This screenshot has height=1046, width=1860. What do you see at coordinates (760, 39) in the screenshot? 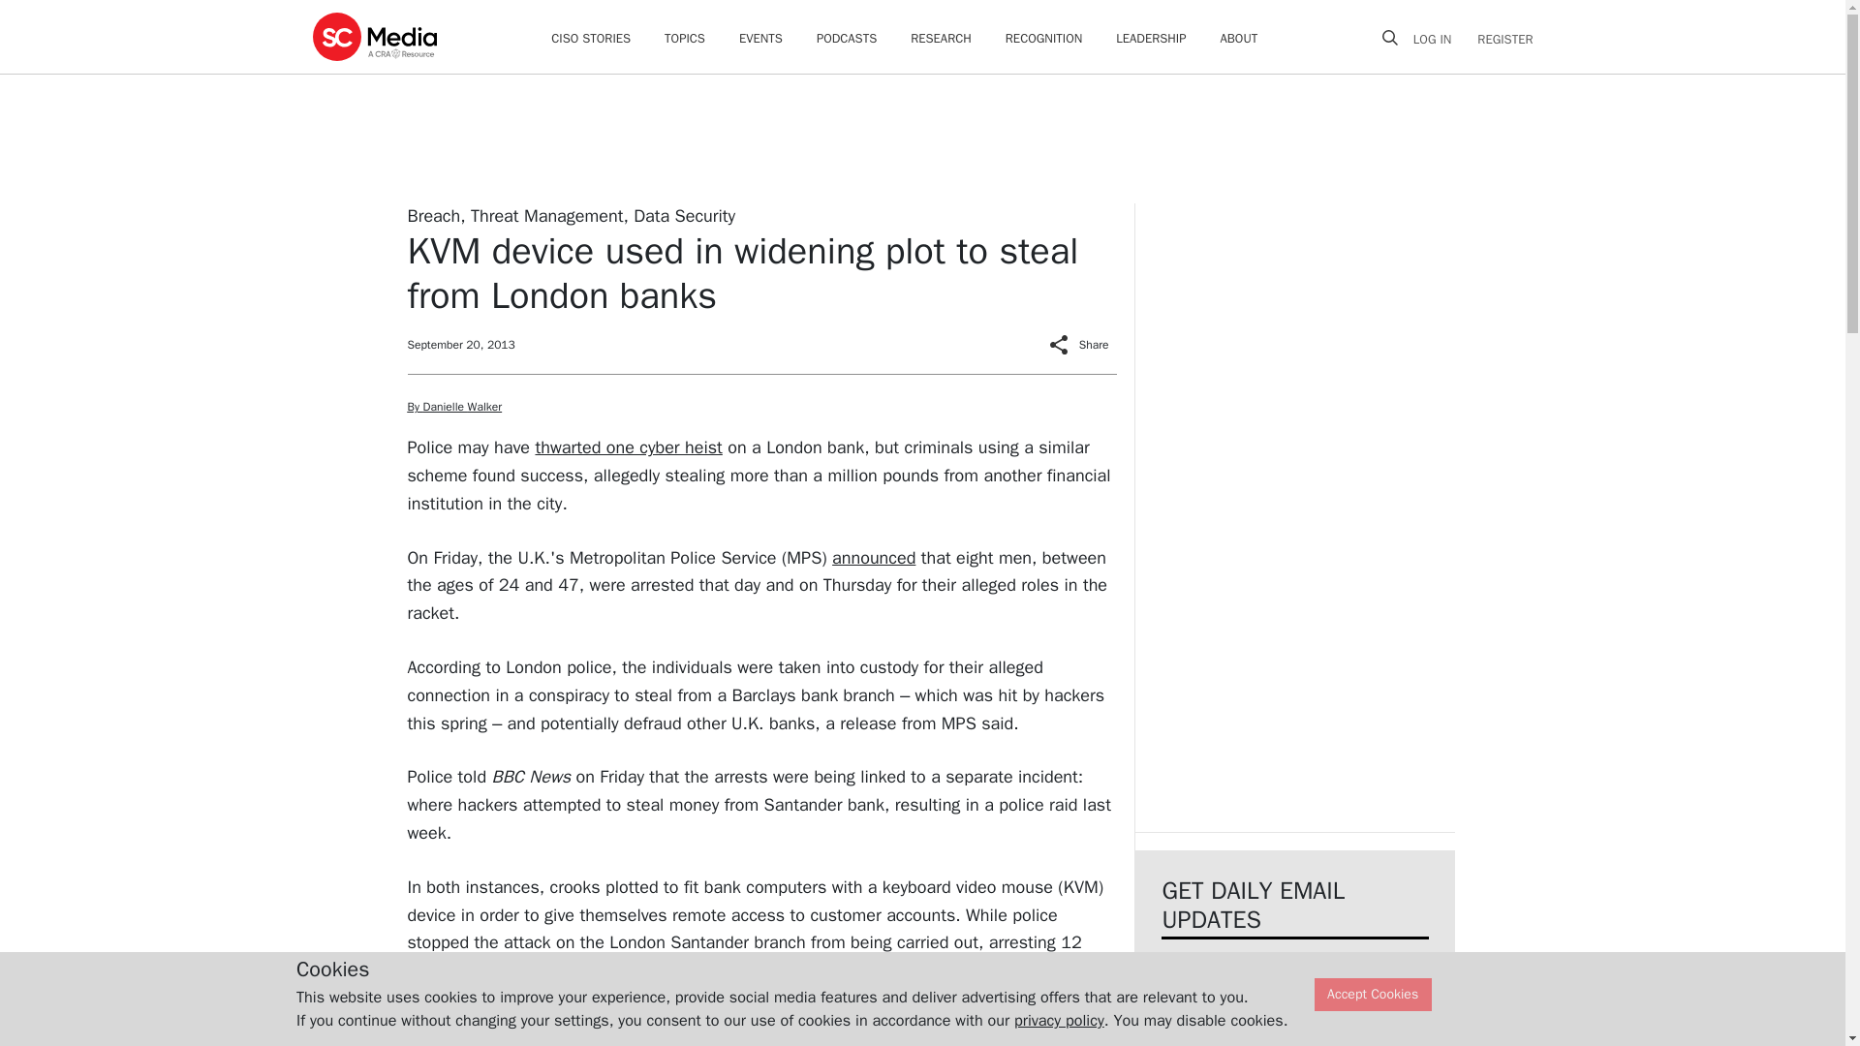
I see `EVENTS` at bounding box center [760, 39].